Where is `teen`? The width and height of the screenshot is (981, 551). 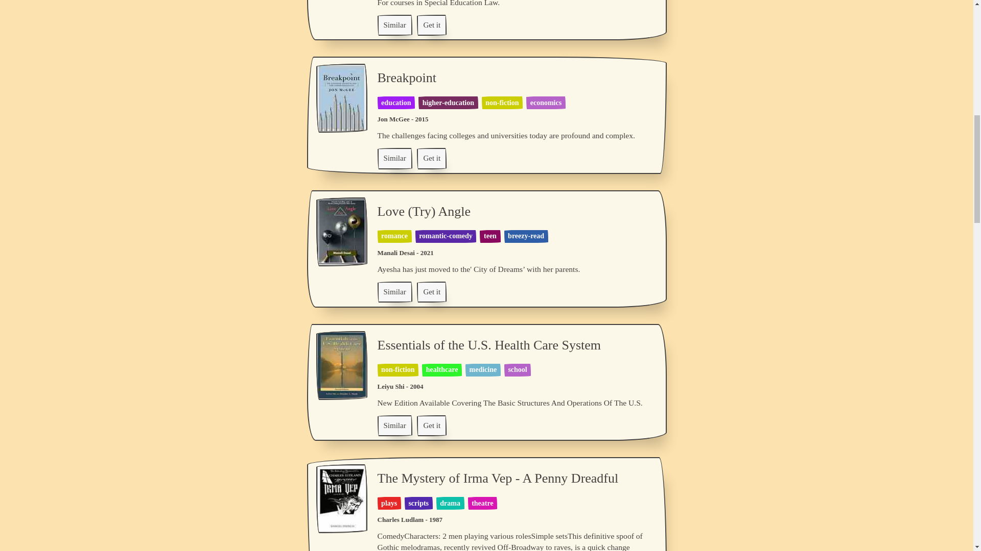 teen is located at coordinates (489, 236).